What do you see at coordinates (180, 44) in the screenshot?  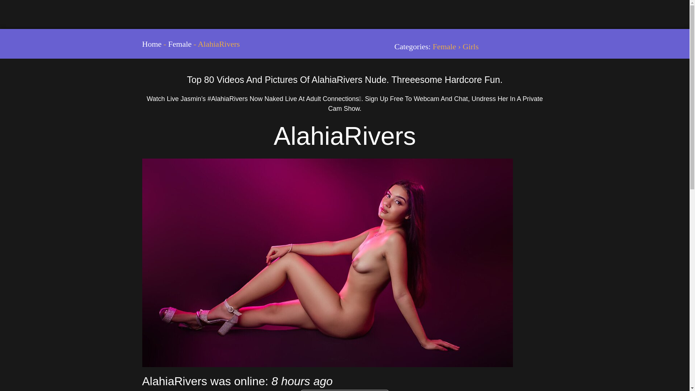 I see `Female` at bounding box center [180, 44].